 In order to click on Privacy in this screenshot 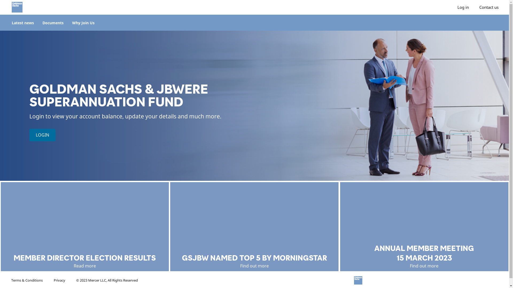, I will do `click(59, 280)`.